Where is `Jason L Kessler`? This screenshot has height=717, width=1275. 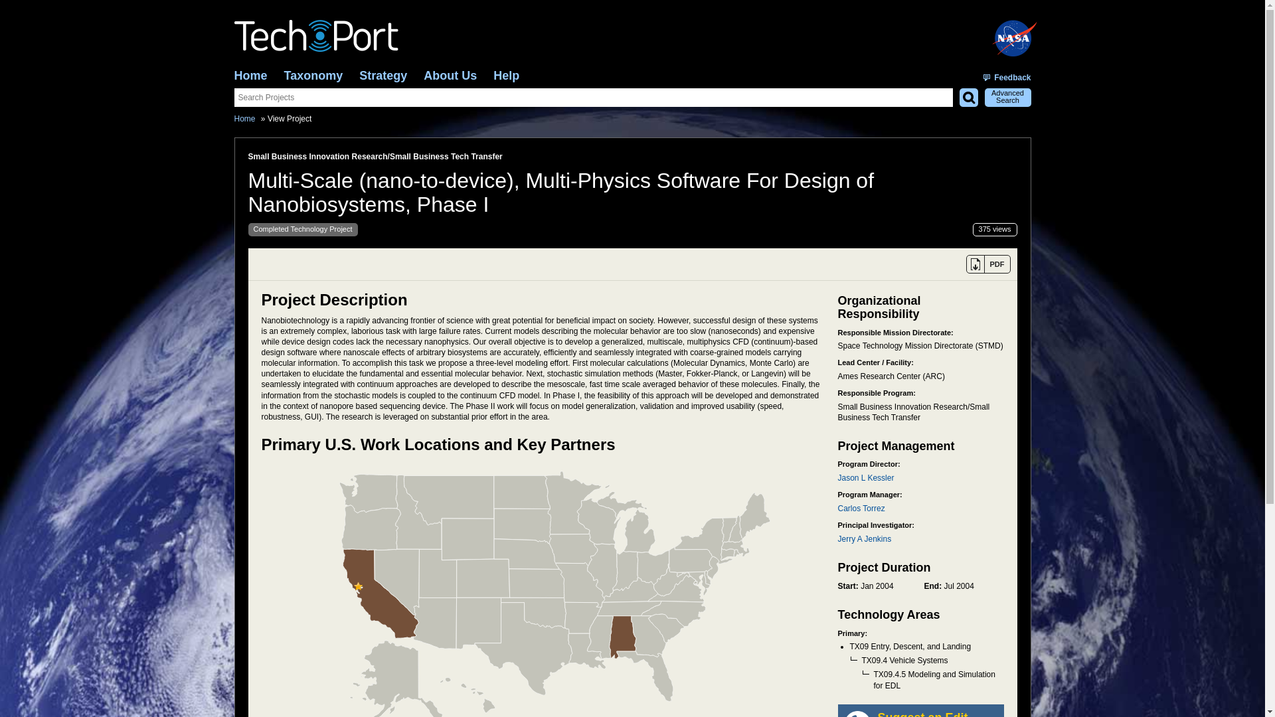 Jason L Kessler is located at coordinates (866, 477).